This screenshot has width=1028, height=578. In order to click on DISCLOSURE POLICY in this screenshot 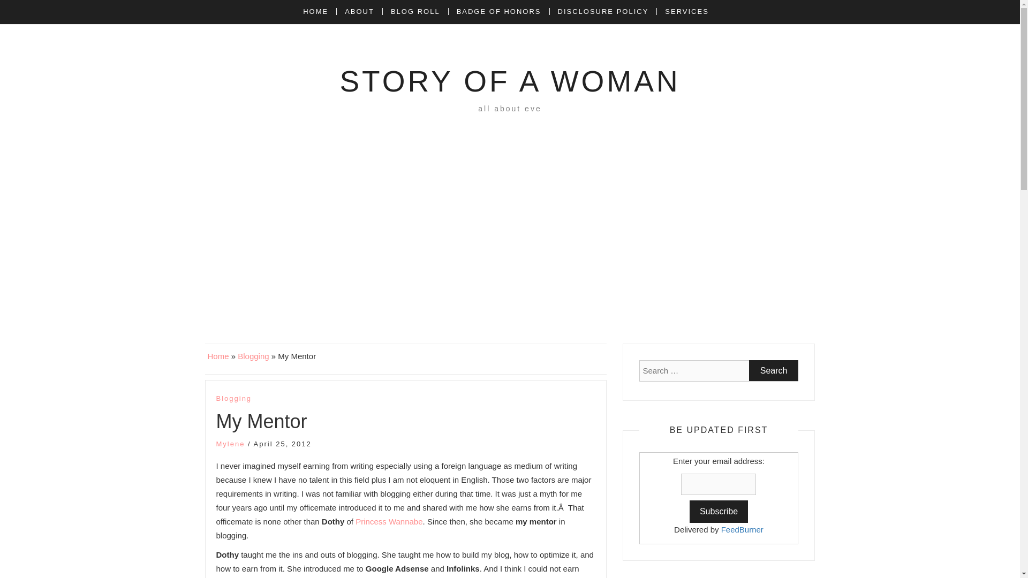, I will do `click(603, 12)`.